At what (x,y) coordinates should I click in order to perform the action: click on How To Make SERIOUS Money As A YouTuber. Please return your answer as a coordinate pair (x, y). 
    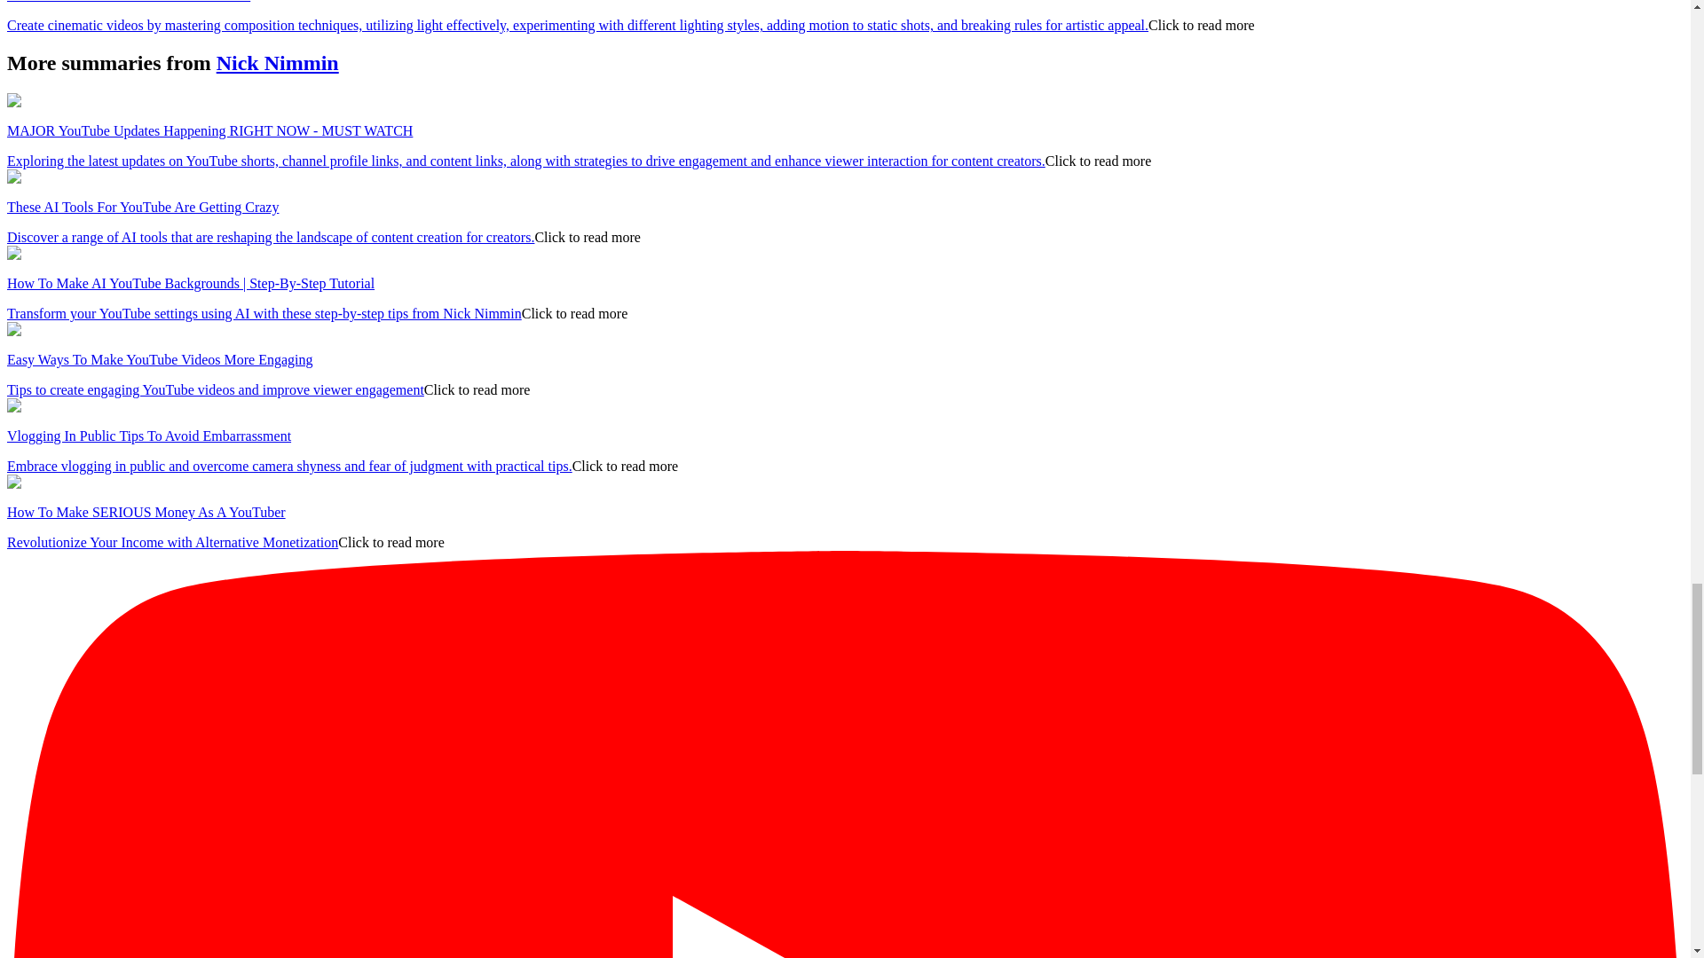
    Looking at the image, I should click on (146, 513).